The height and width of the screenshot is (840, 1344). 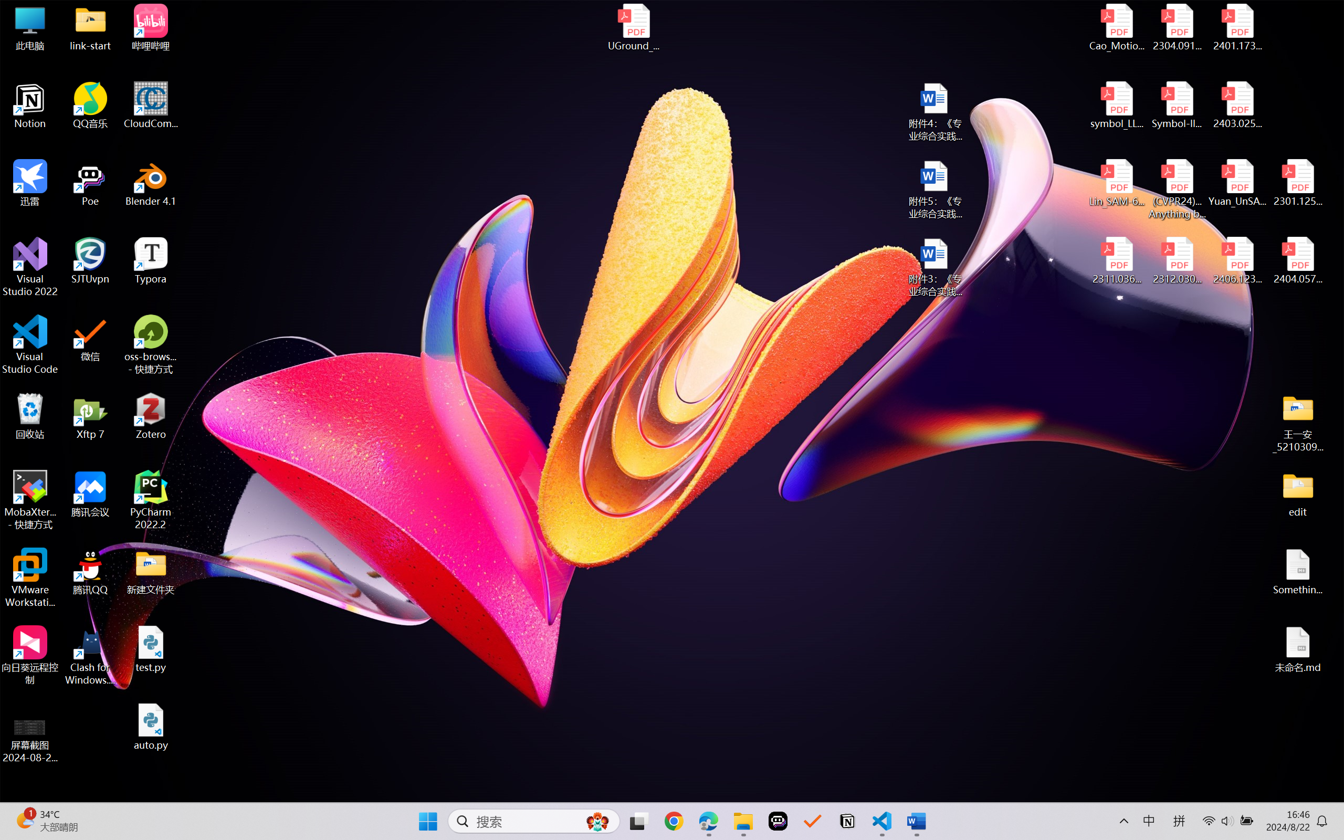 I want to click on Symbol-llm-v2.pdf, so click(x=1177, y=106).